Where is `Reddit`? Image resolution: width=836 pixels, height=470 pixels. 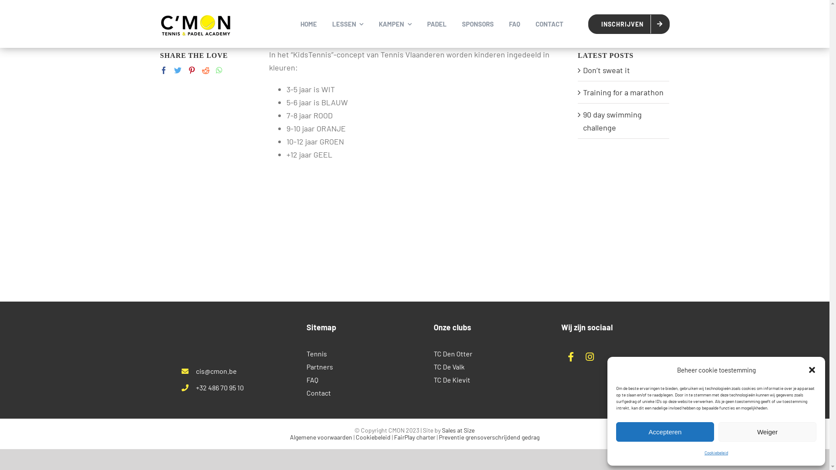 Reddit is located at coordinates (206, 70).